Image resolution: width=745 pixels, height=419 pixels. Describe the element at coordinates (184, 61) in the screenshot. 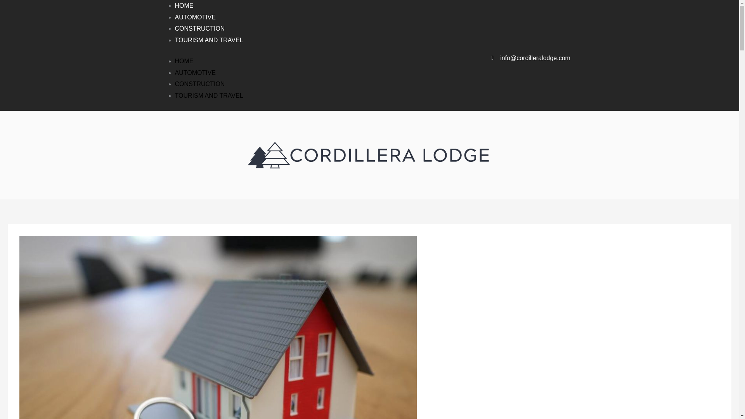

I see `HOME` at that location.